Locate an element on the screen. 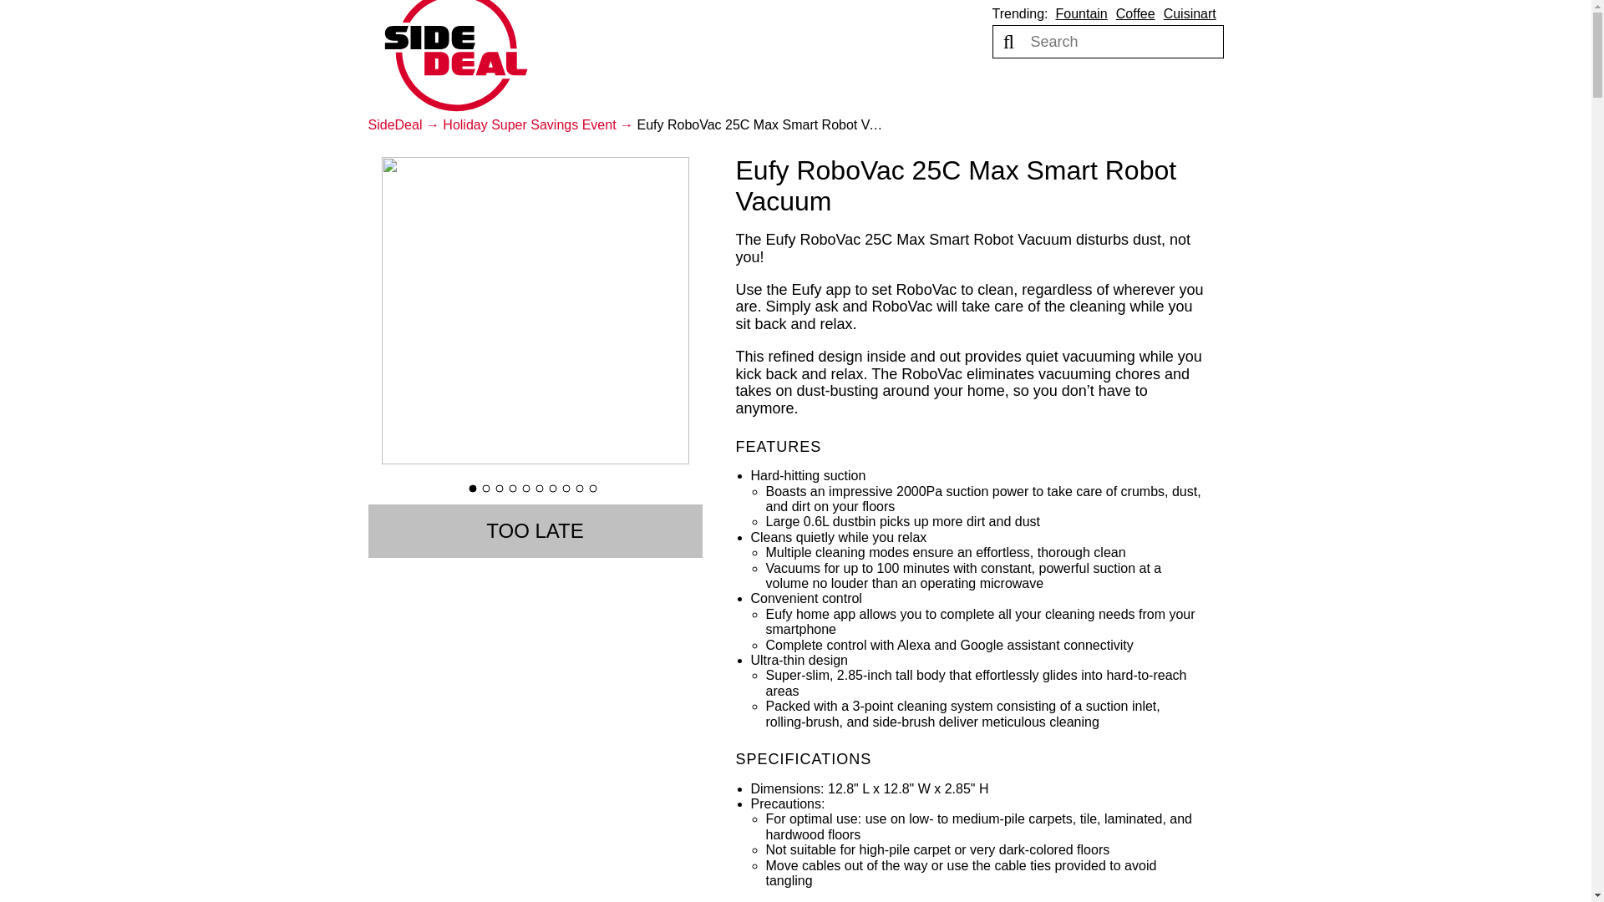  Membership is located at coordinates (887, 86).